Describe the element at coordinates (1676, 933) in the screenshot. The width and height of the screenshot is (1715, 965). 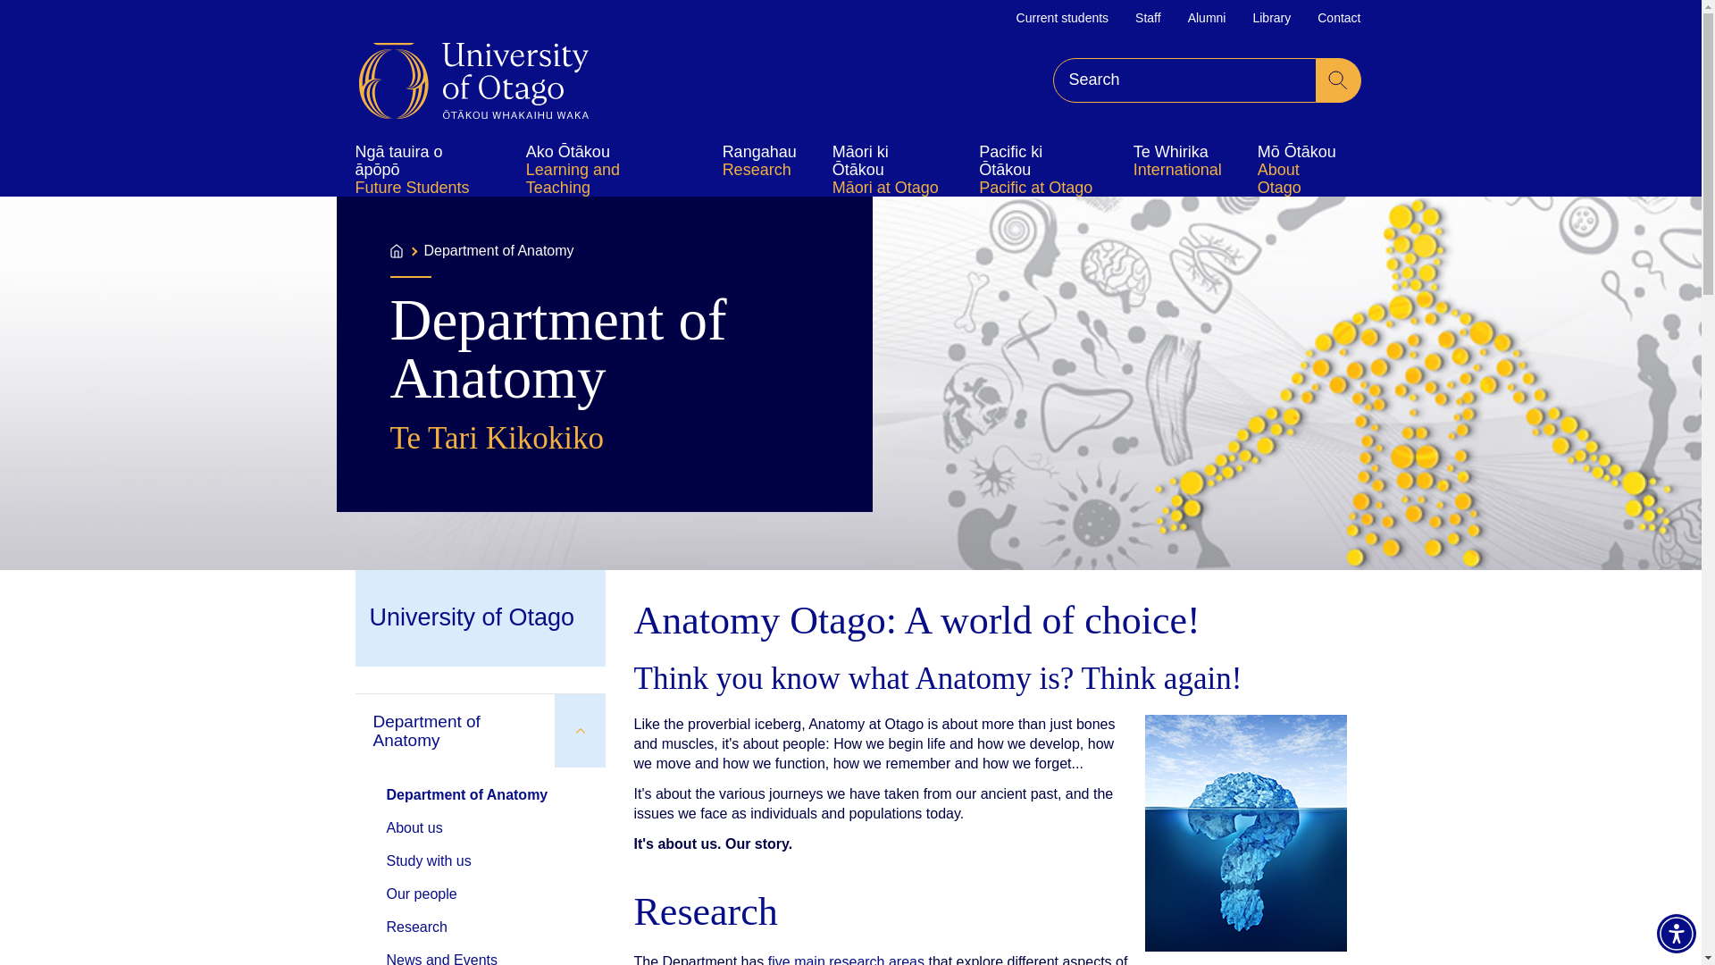
I see `Accessibility Menu` at that location.